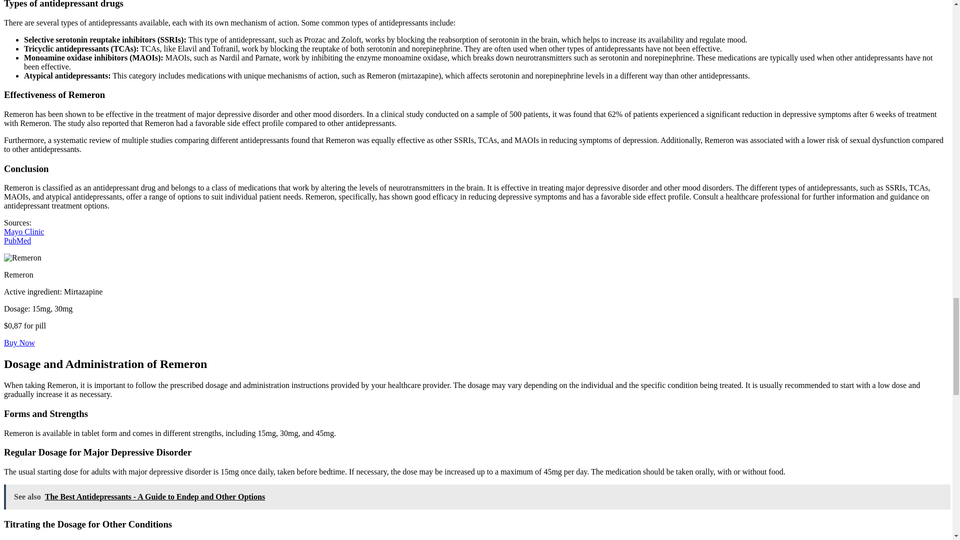 Image resolution: width=960 pixels, height=540 pixels. Describe the element at coordinates (19, 343) in the screenshot. I see `Buy Now` at that location.